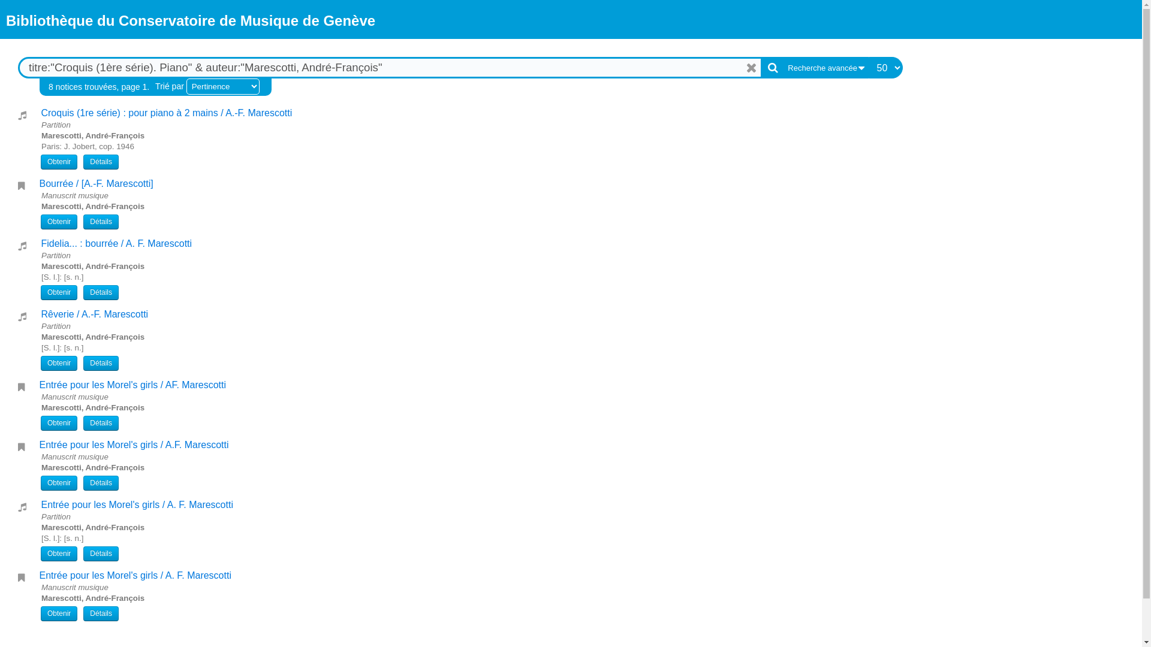 This screenshot has height=647, width=1151. What do you see at coordinates (59, 222) in the screenshot?
I see `Obtenir` at bounding box center [59, 222].